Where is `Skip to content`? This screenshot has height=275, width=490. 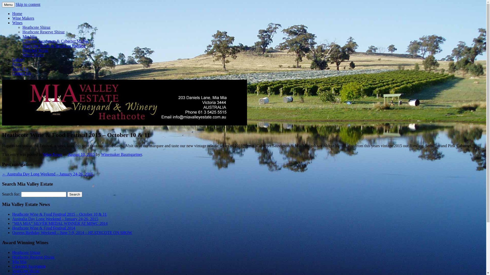
Skip to content is located at coordinates (28, 5).